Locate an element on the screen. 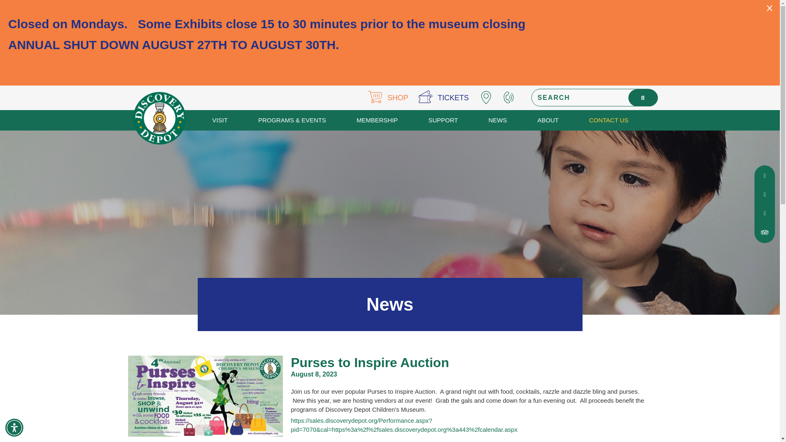 The height and width of the screenshot is (442, 786). SHOP is located at coordinates (388, 97).